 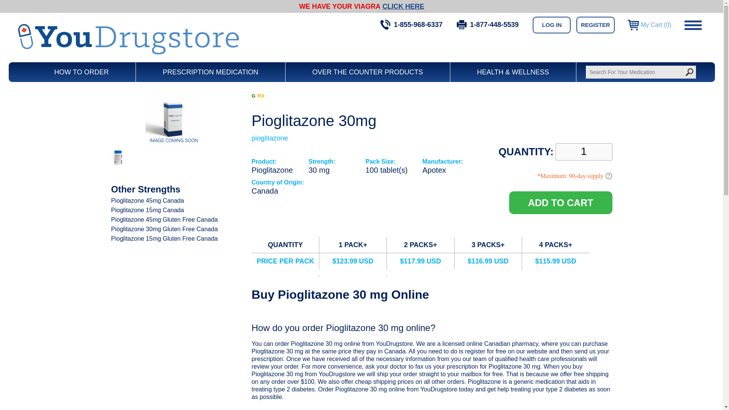 I want to click on Pioglitazone 30mg, so click(x=118, y=164).